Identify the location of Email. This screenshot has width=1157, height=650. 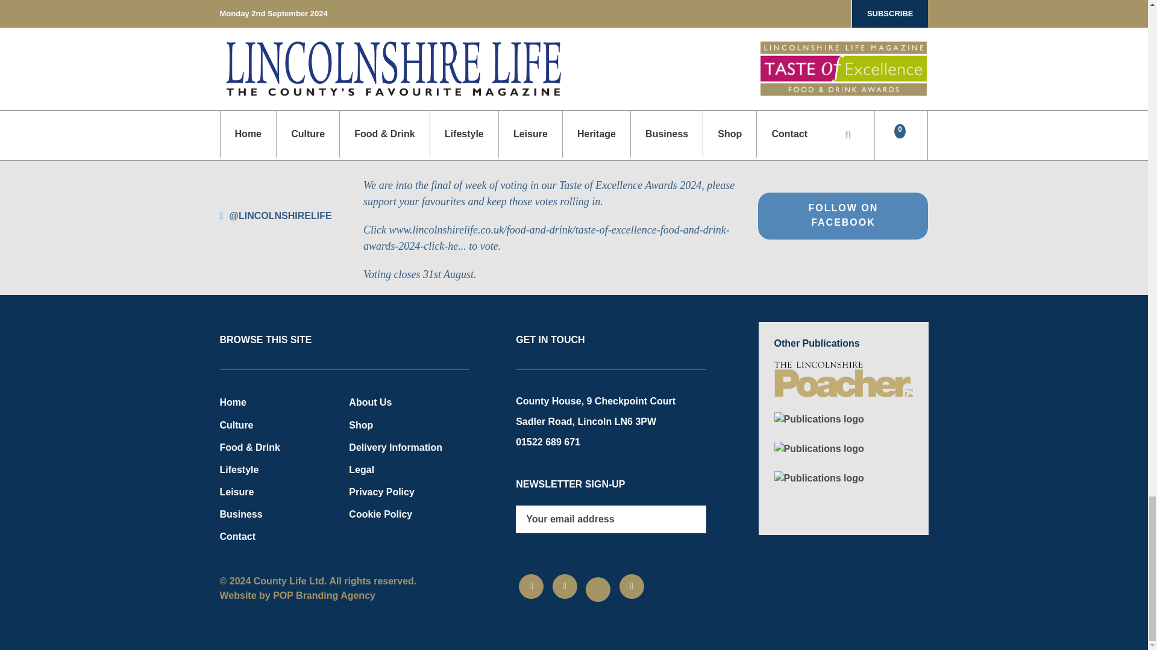
(632, 586).